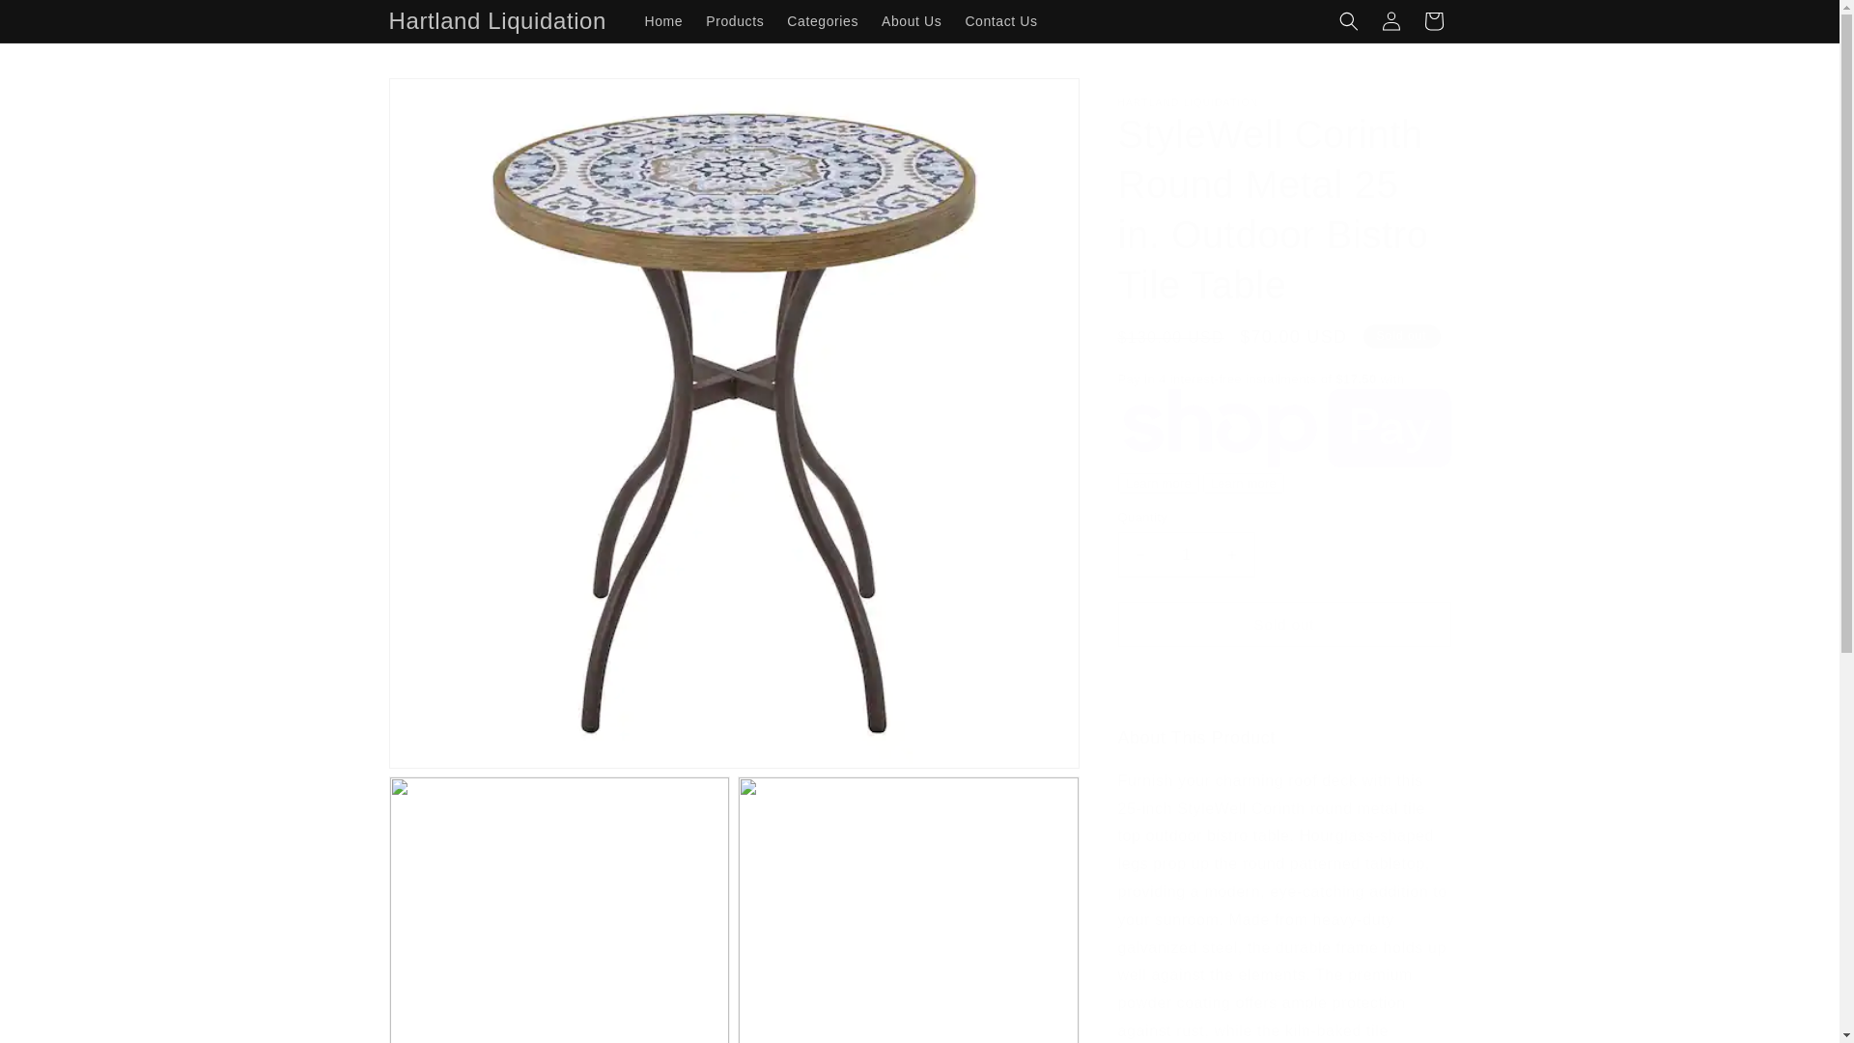 Image resolution: width=1854 pixels, height=1043 pixels. I want to click on About Us, so click(911, 21).